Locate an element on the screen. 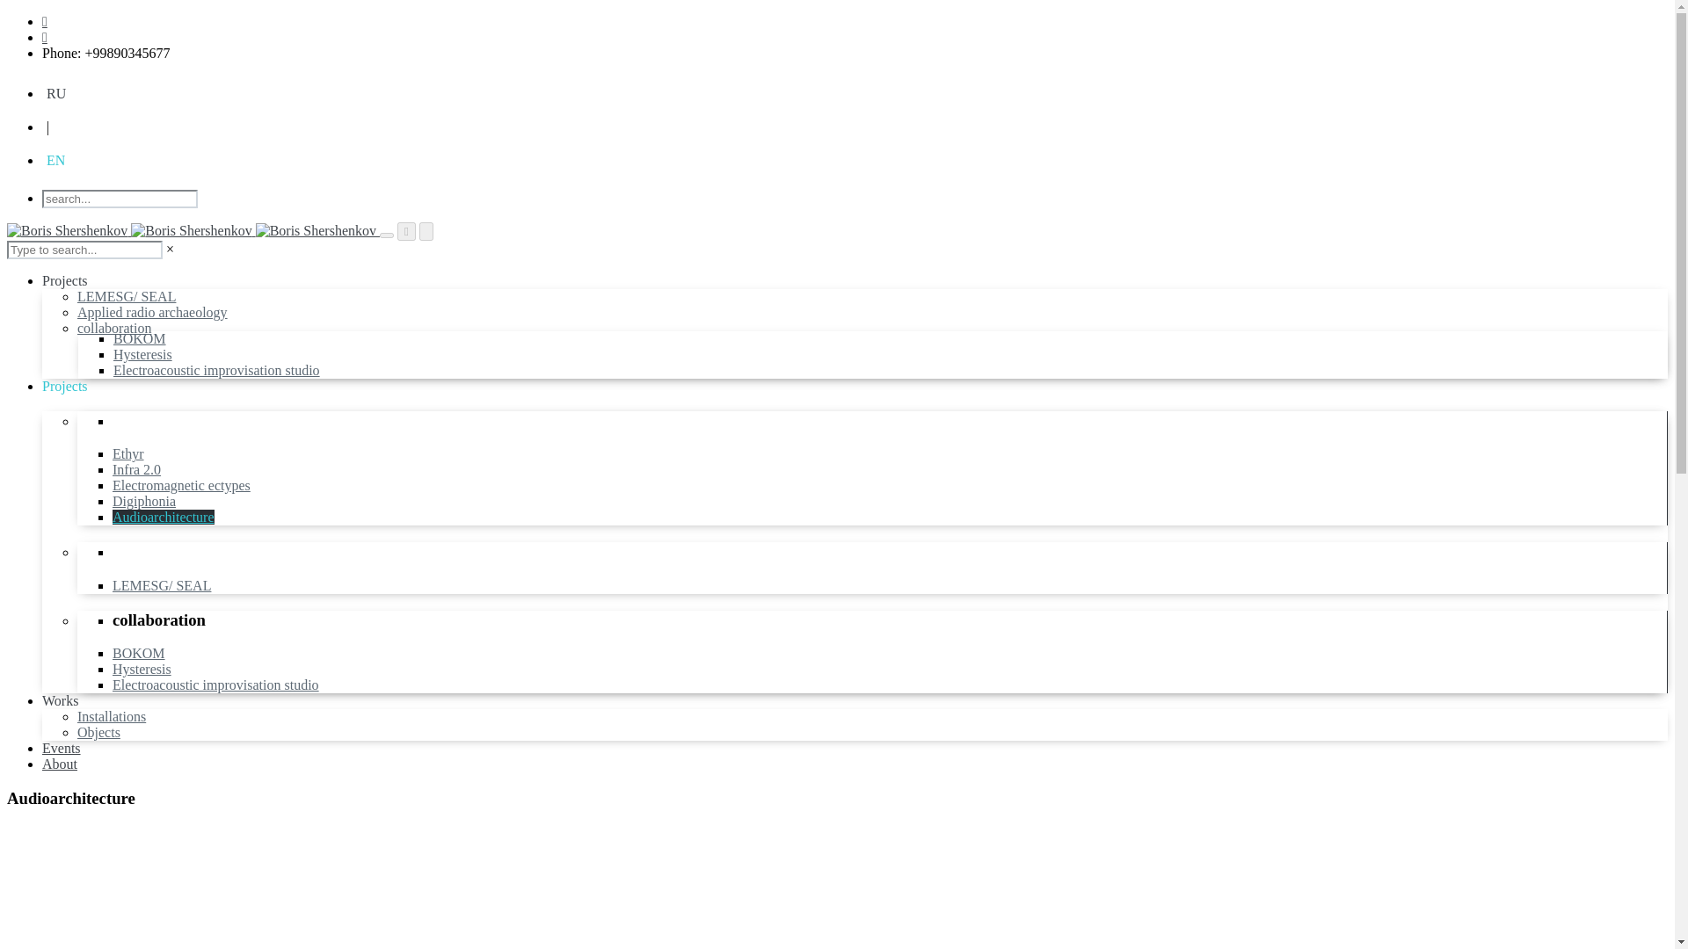 This screenshot has width=1688, height=949. Projects is located at coordinates (65, 386).